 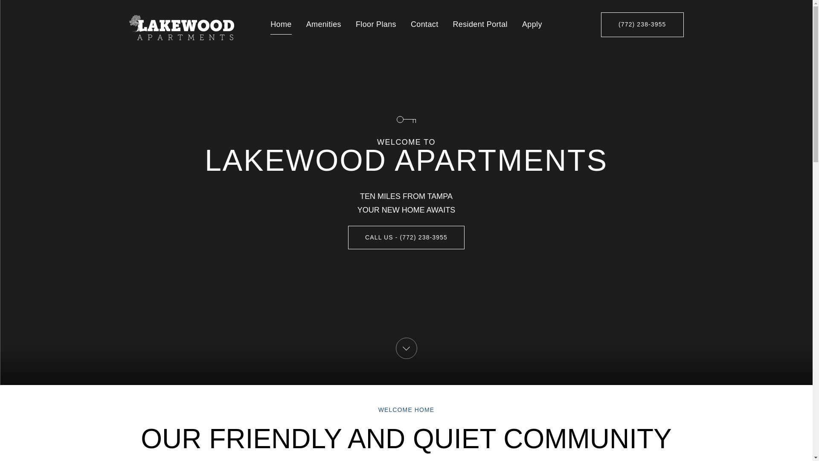 What do you see at coordinates (281, 25) in the screenshot?
I see `Home` at bounding box center [281, 25].